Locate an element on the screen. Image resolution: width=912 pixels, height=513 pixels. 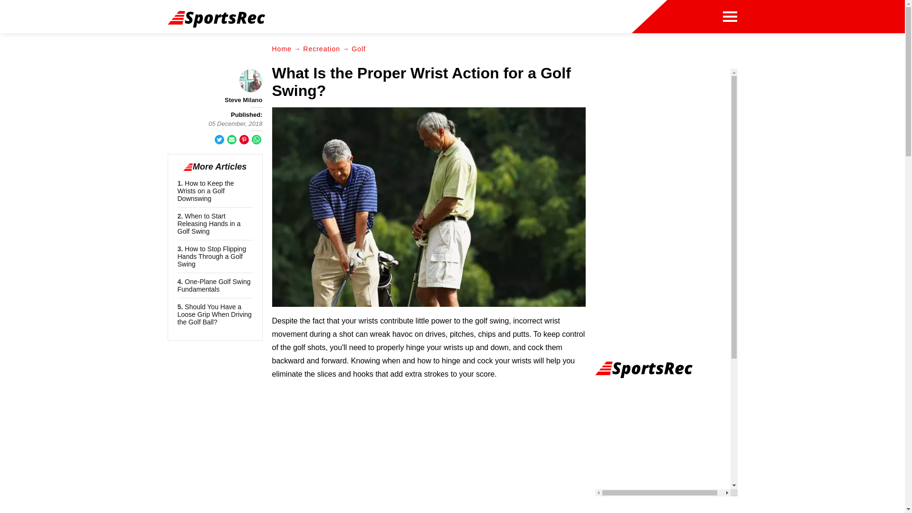
Should You Have a Loose Grip When Driving the Golf Ball? is located at coordinates (215, 314).